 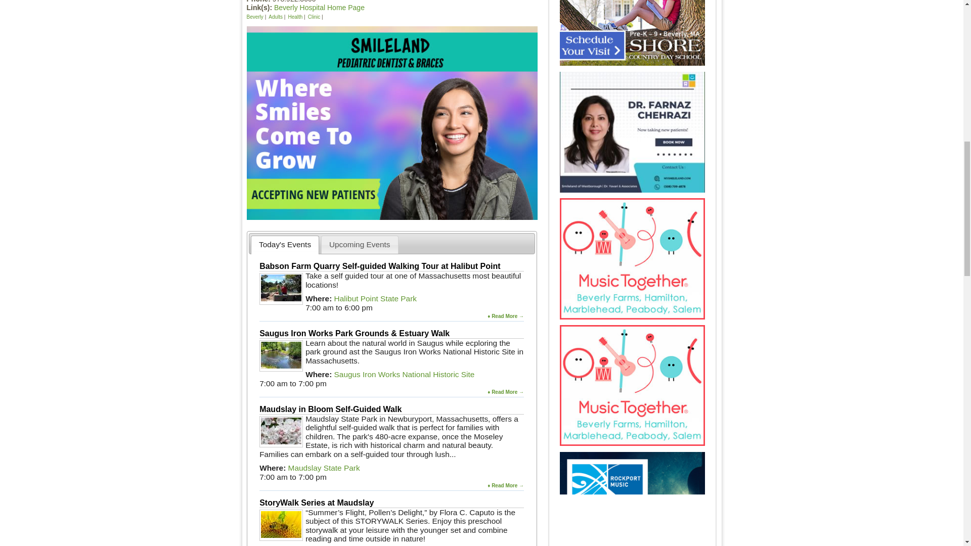 What do you see at coordinates (324, 468) in the screenshot?
I see `Maudslay State Park` at bounding box center [324, 468].